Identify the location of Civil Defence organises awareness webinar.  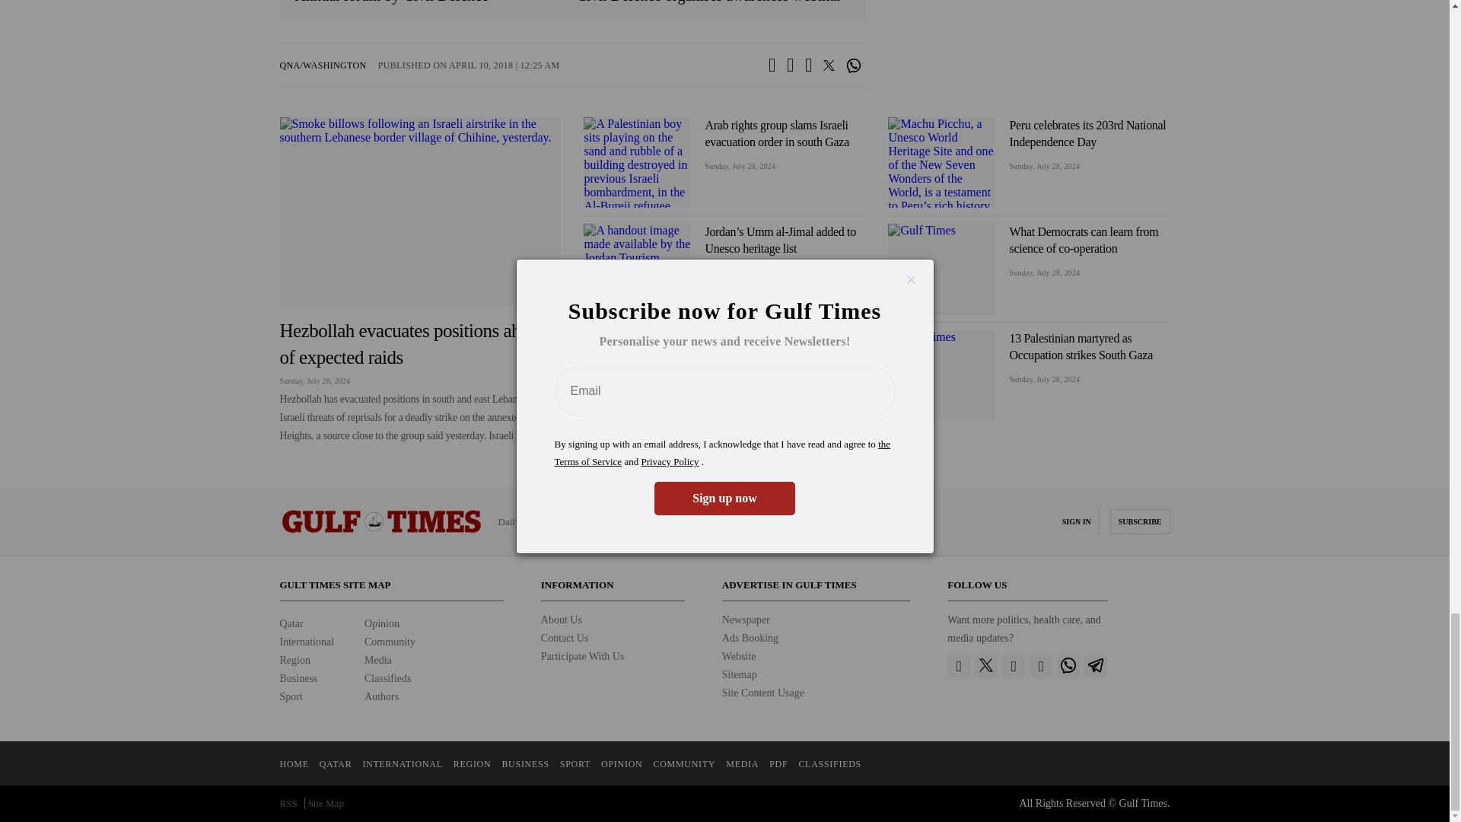
(714, 2).